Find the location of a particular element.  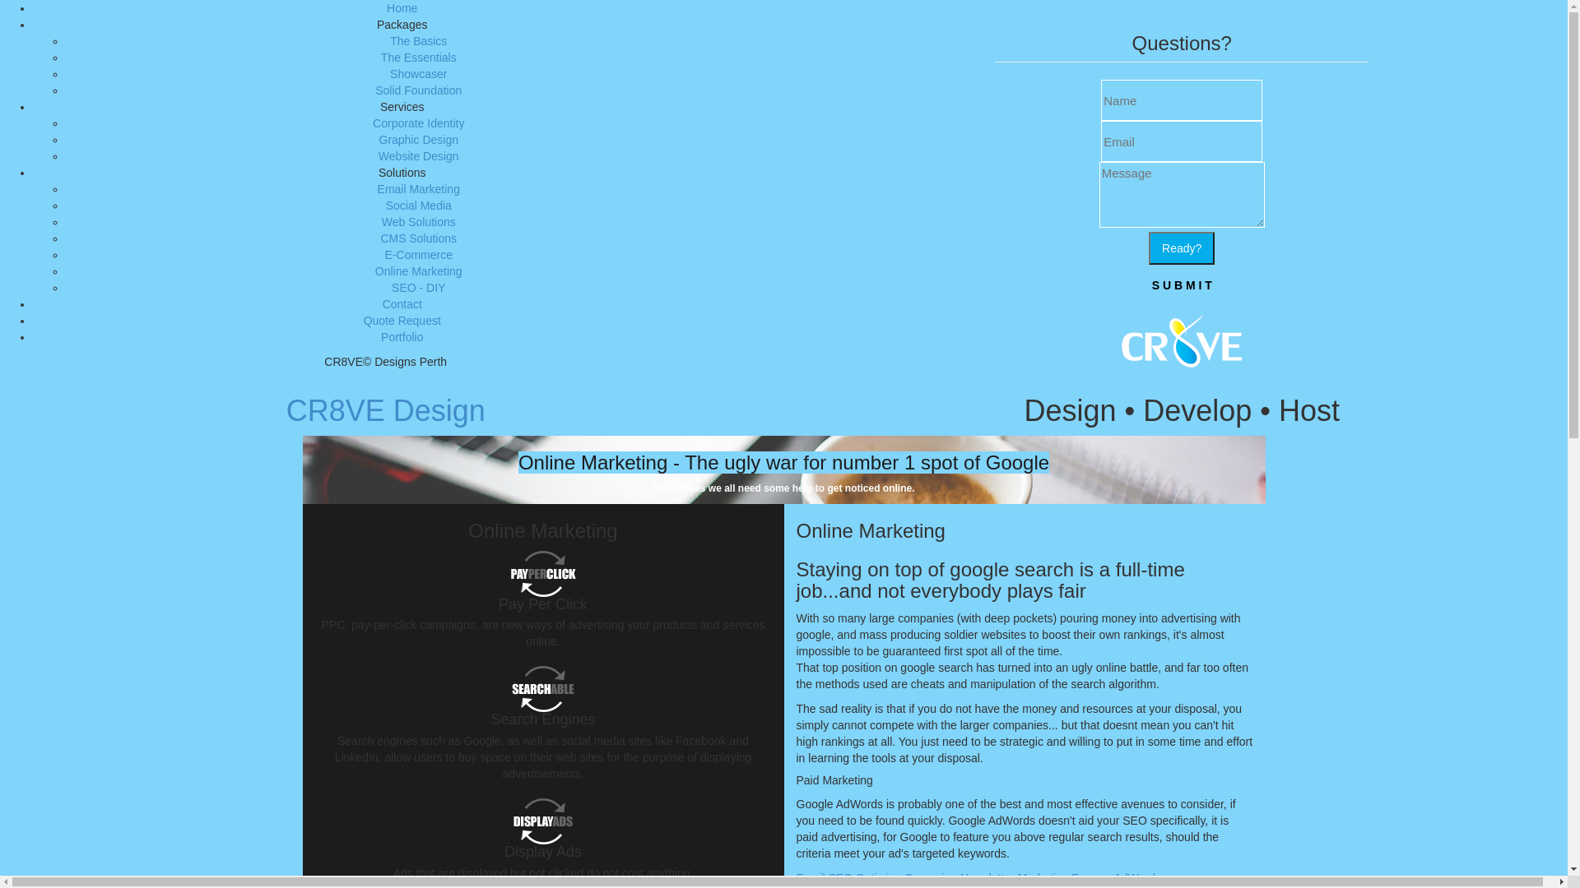

AdWords is located at coordinates (1137, 878).